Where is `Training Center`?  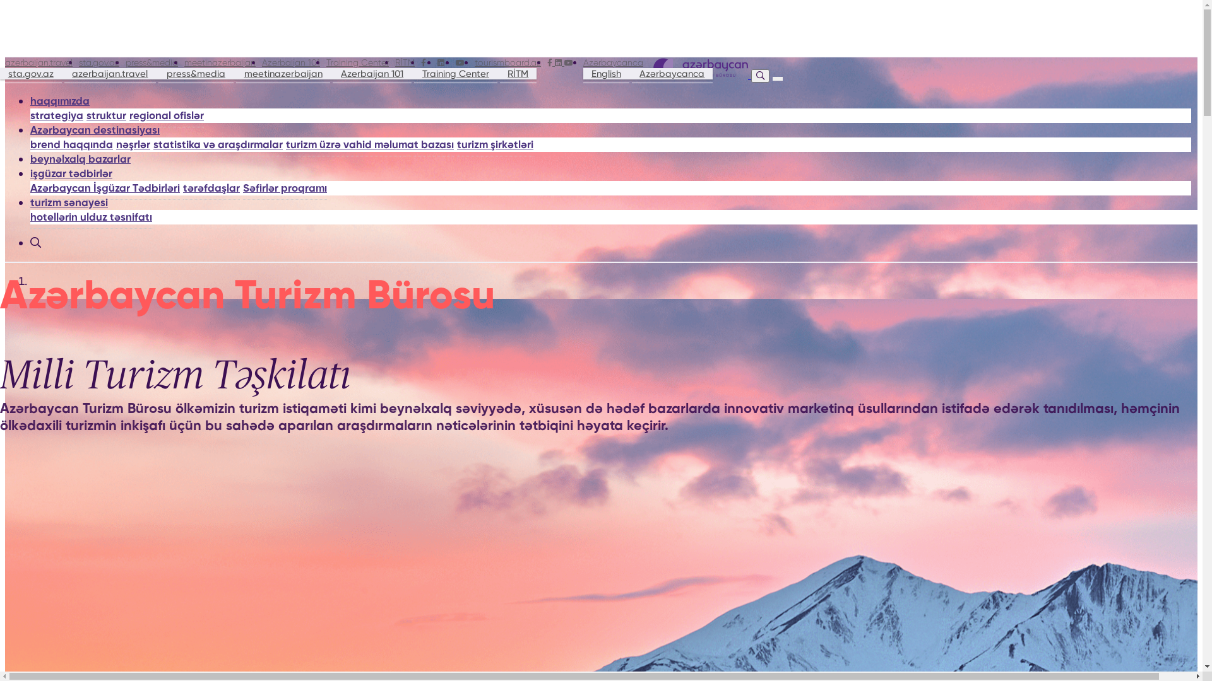 Training Center is located at coordinates (357, 62).